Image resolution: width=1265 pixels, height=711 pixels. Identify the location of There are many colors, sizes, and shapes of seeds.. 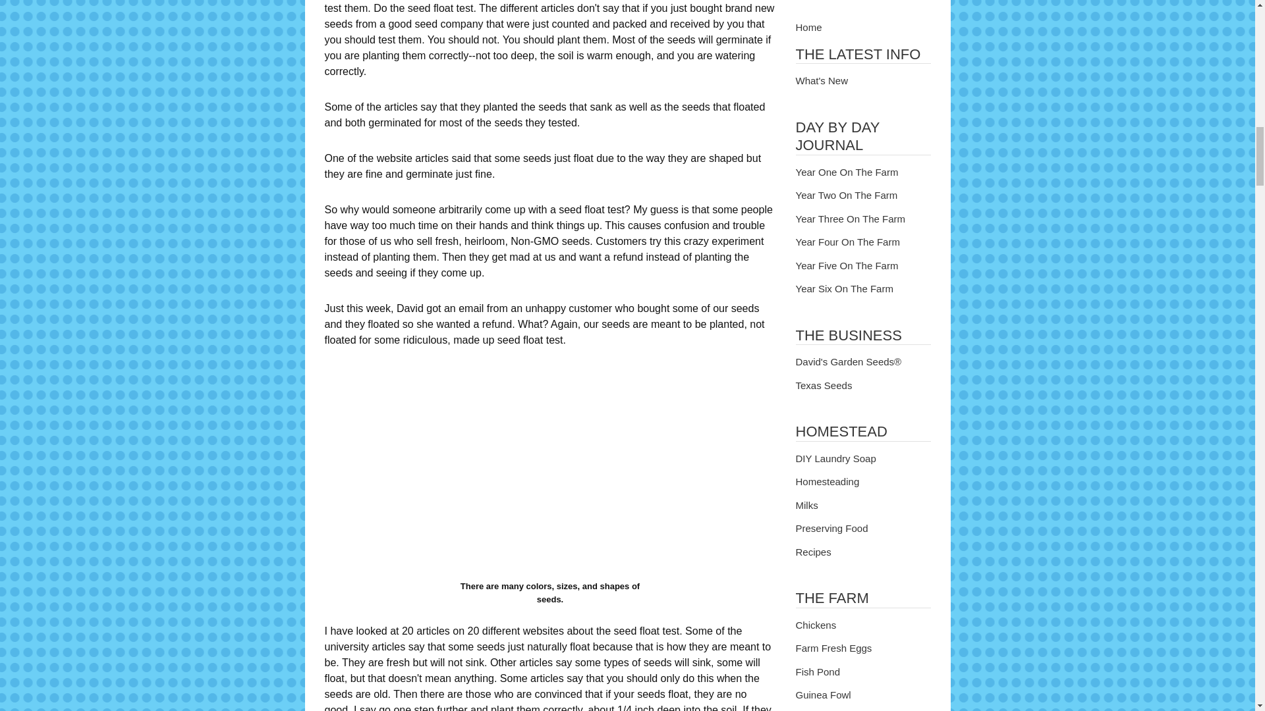
(549, 470).